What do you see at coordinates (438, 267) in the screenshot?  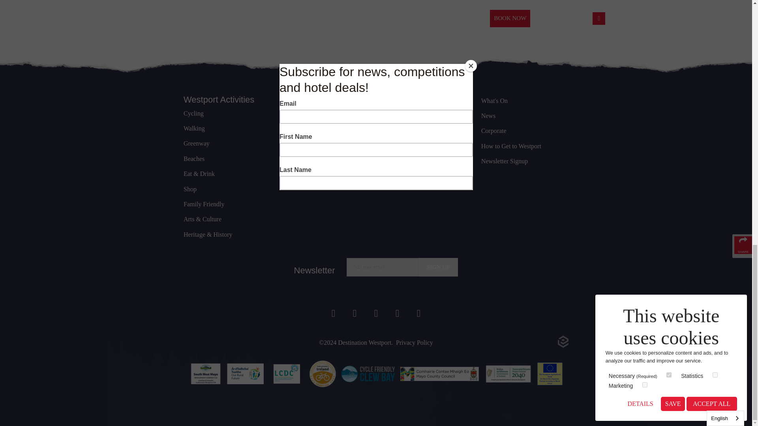 I see `SIGN UP` at bounding box center [438, 267].